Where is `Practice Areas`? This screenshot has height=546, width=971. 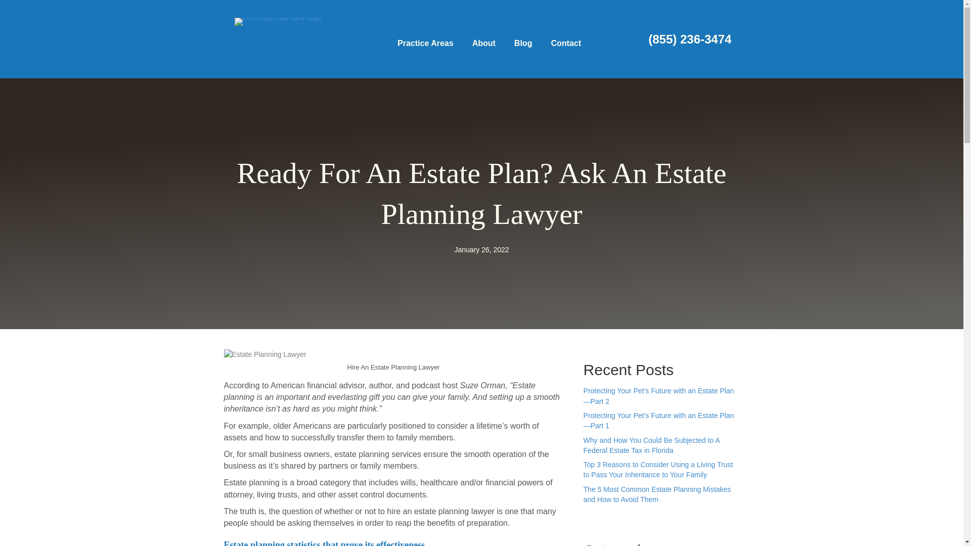 Practice Areas is located at coordinates (426, 43).